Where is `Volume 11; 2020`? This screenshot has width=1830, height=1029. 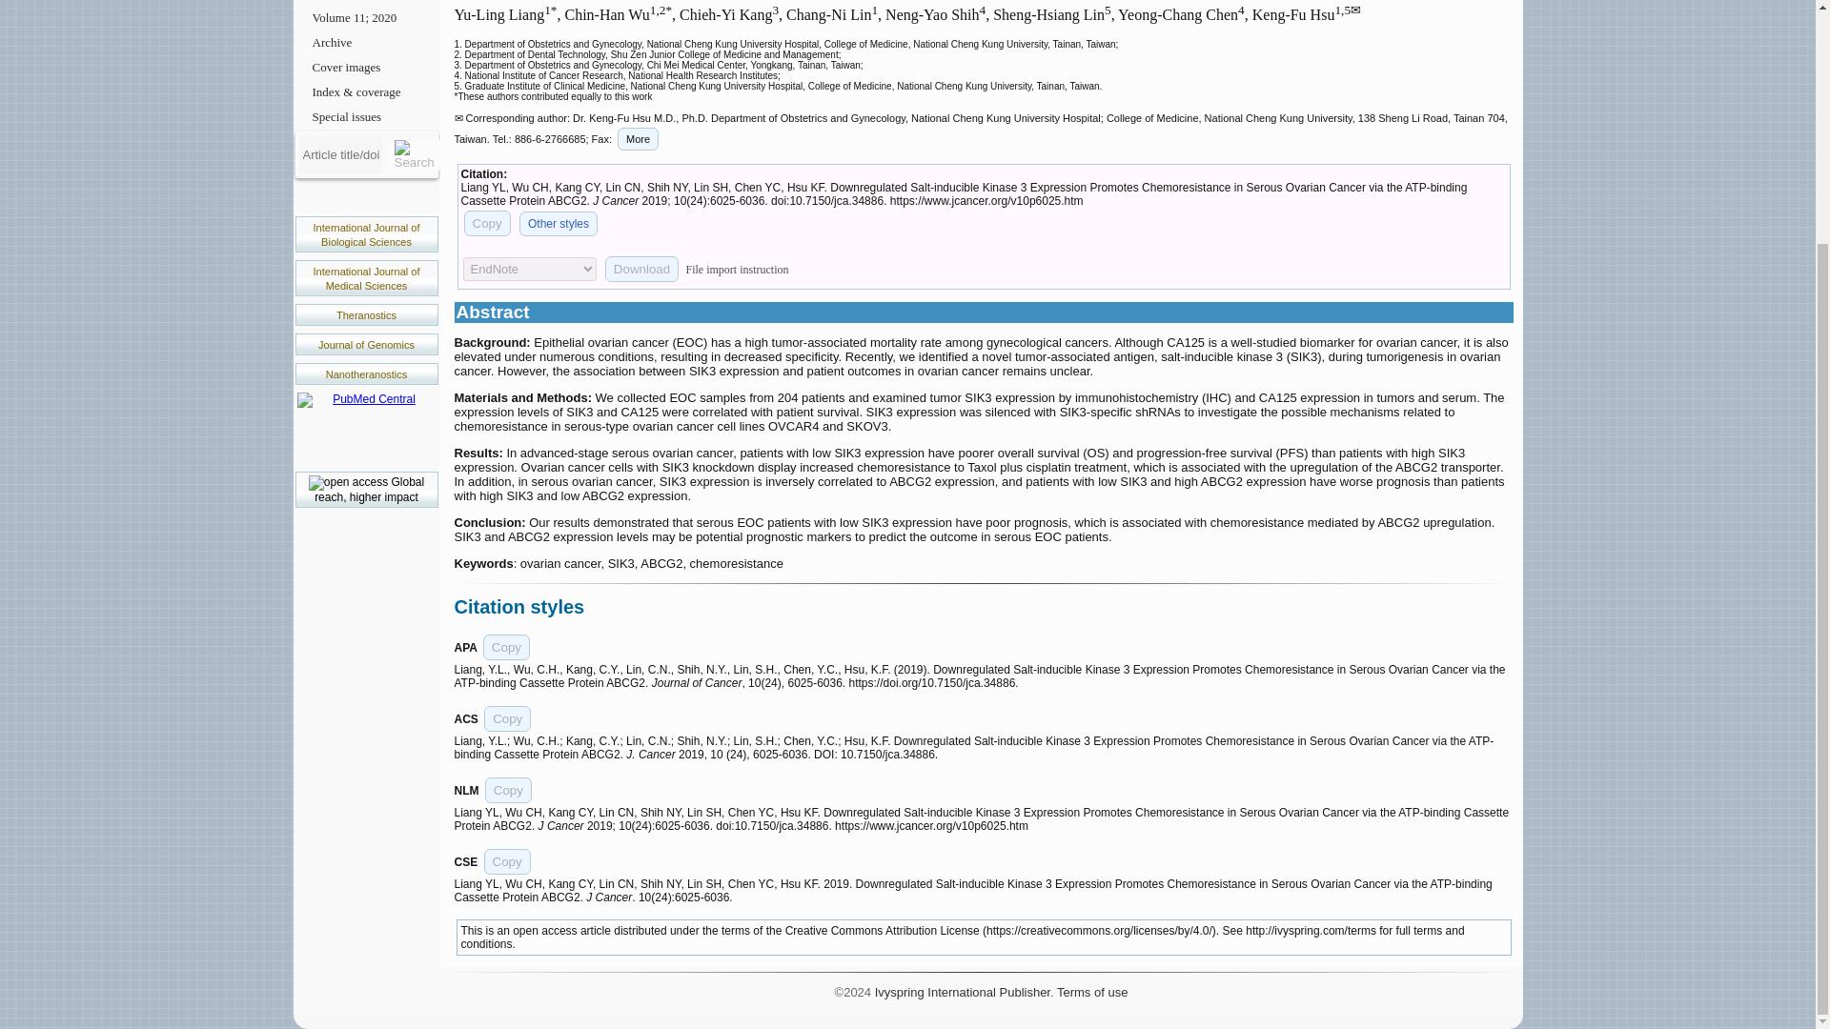 Volume 11; 2020 is located at coordinates (366, 18).